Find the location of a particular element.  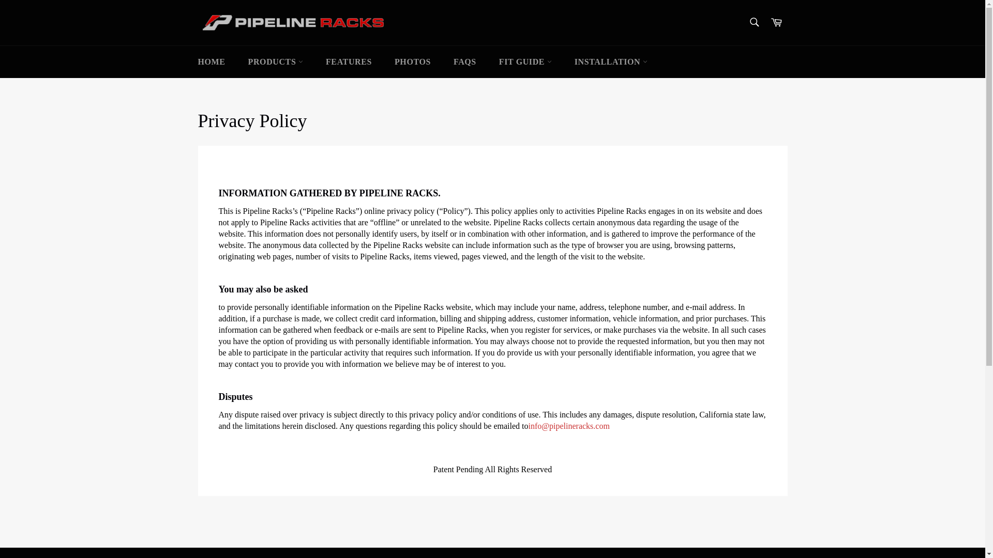

Cart is located at coordinates (776, 23).